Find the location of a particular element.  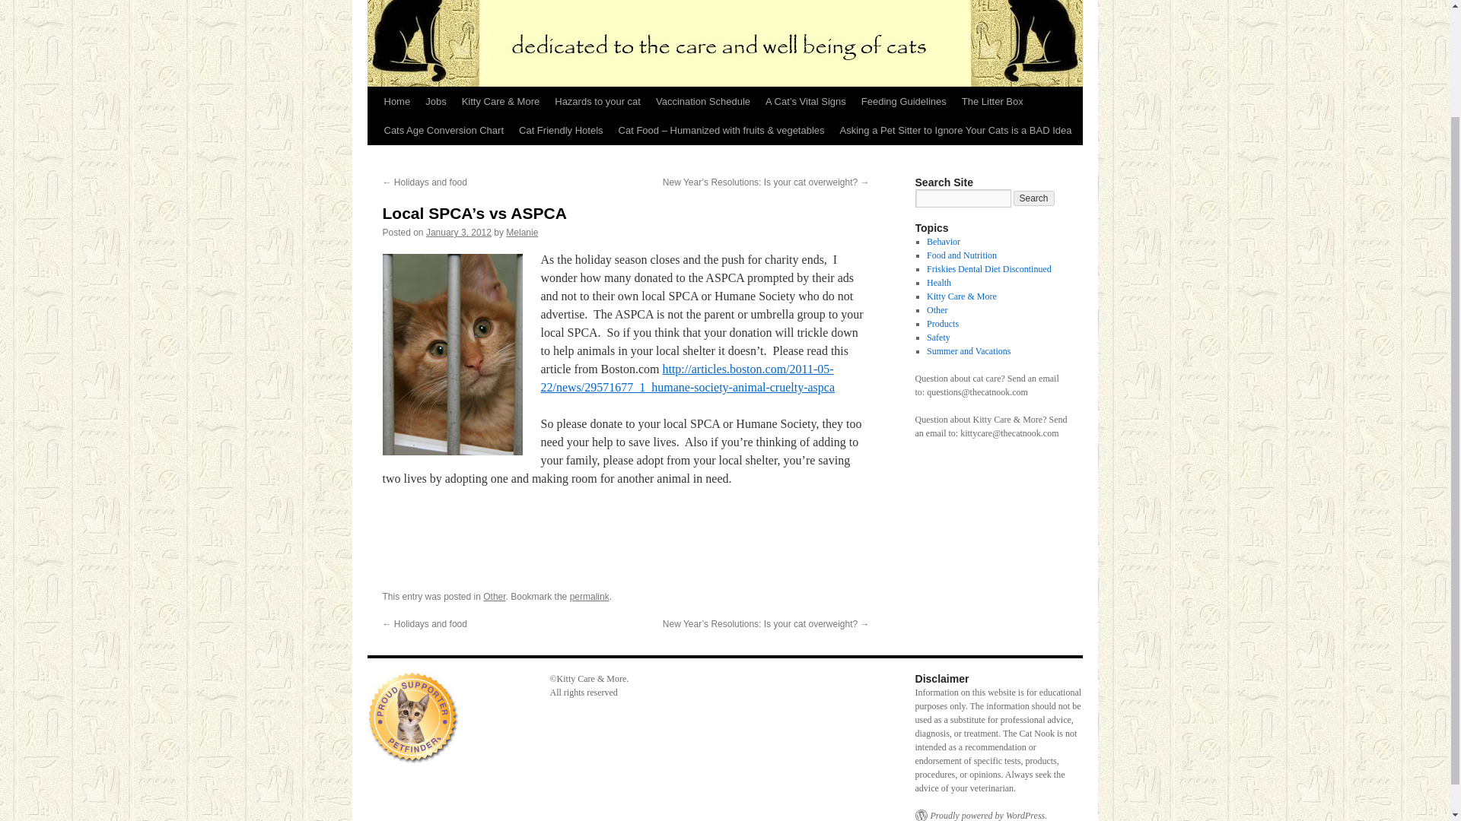

Food and Nutrition is located at coordinates (961, 255).